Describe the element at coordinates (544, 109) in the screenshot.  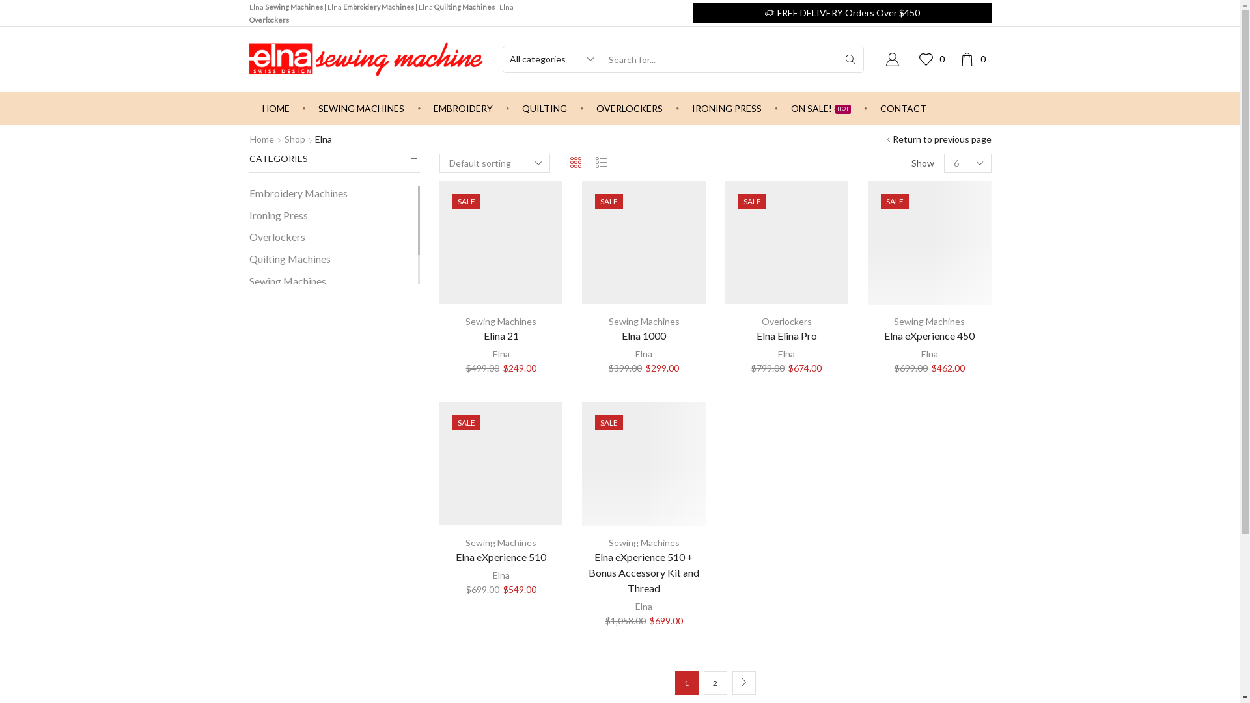
I see `QUILTING` at that location.